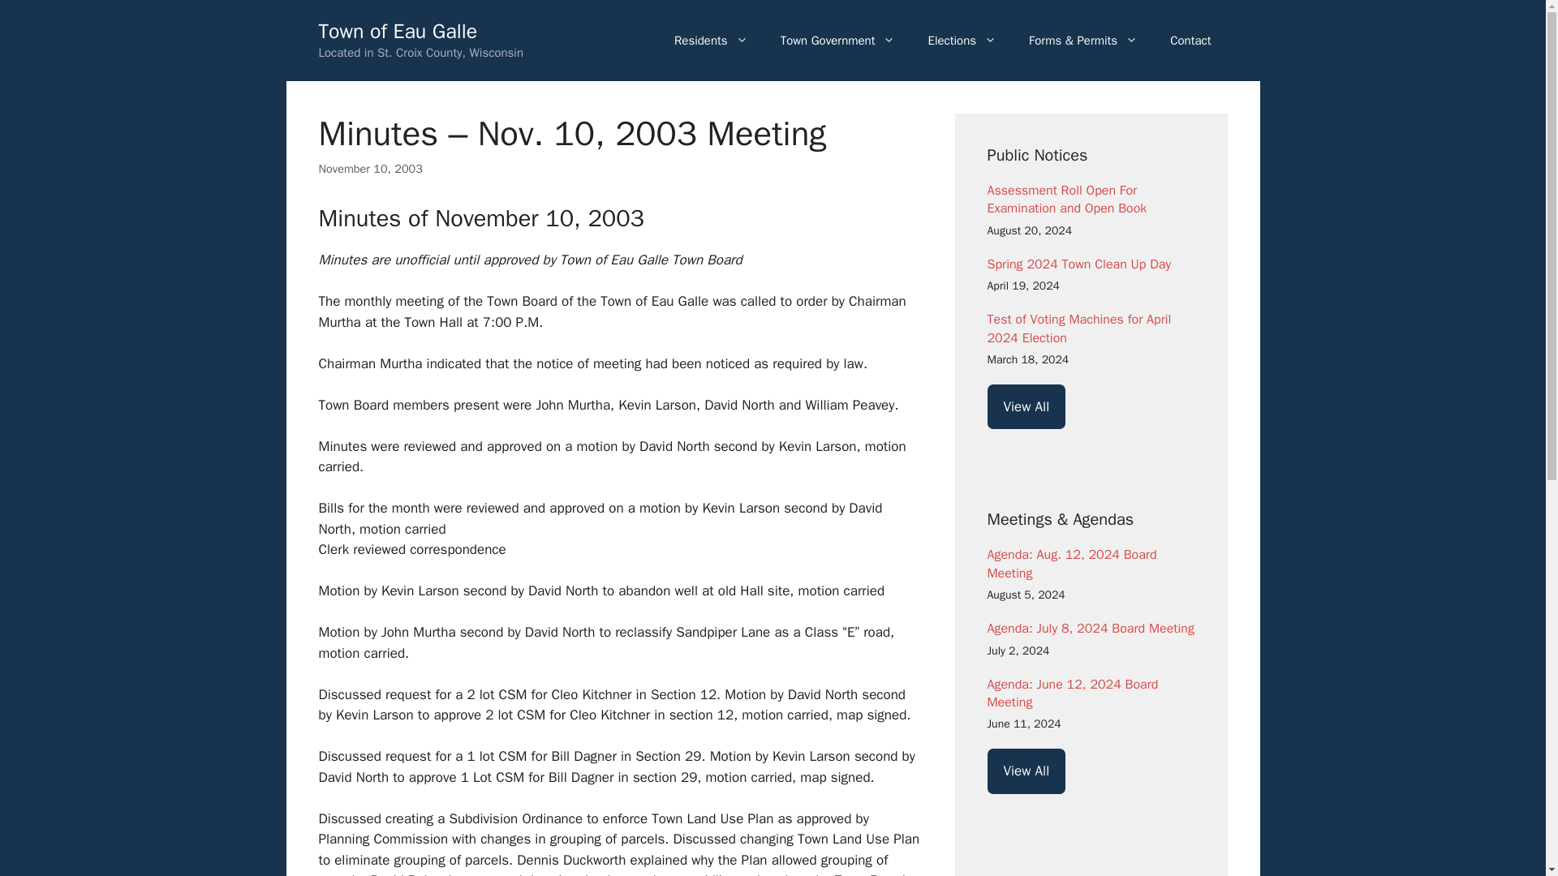 This screenshot has width=1558, height=876. What do you see at coordinates (837, 41) in the screenshot?
I see `Town Government` at bounding box center [837, 41].